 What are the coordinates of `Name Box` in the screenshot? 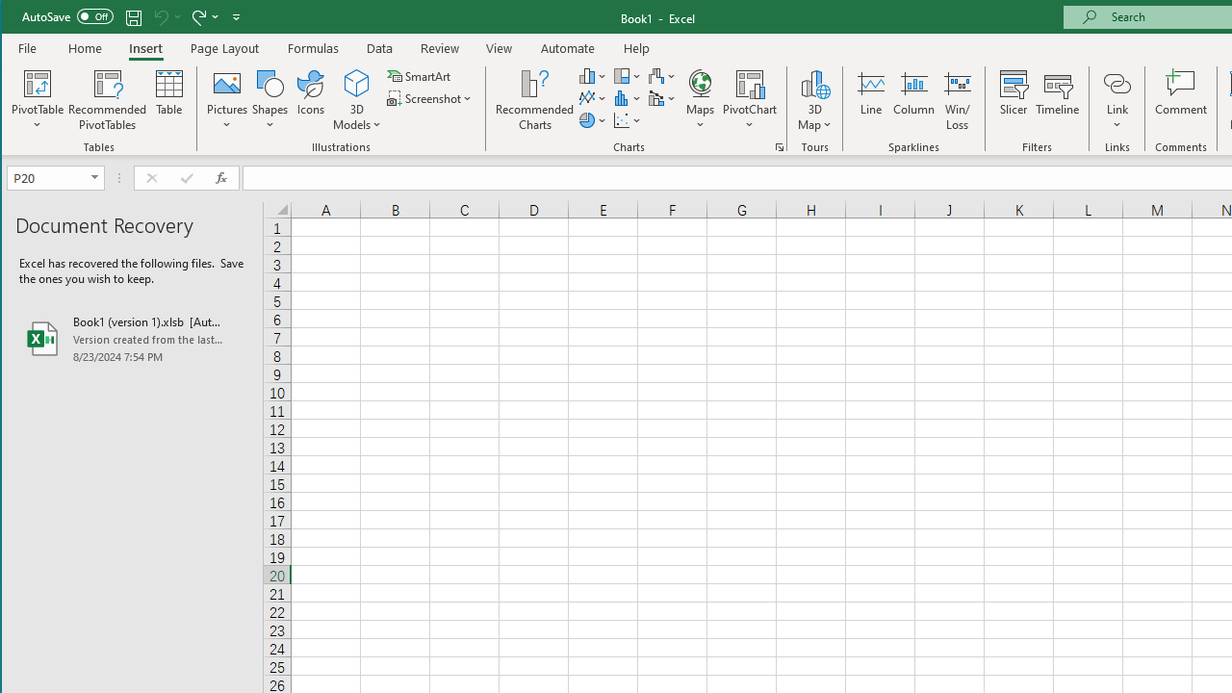 It's located at (55, 177).